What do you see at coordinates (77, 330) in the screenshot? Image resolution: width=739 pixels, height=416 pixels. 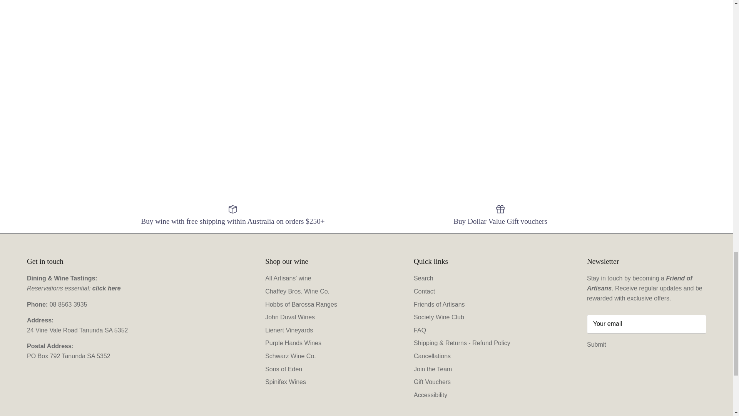 I see `GOOGLE MAPS` at bounding box center [77, 330].